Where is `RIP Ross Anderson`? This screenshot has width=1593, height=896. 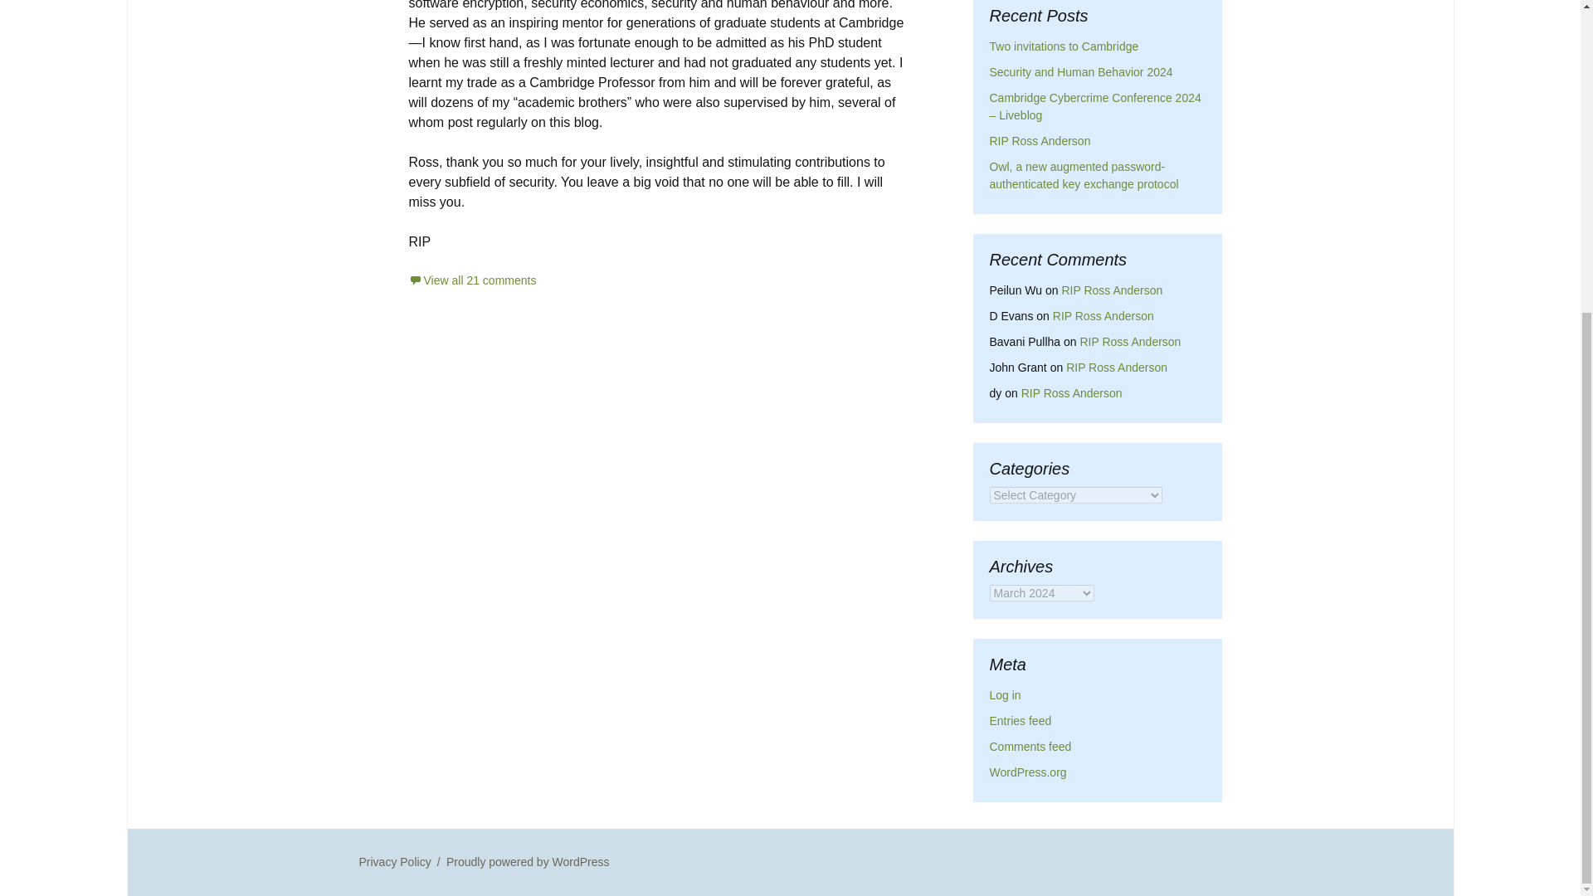 RIP Ross Anderson is located at coordinates (1072, 392).